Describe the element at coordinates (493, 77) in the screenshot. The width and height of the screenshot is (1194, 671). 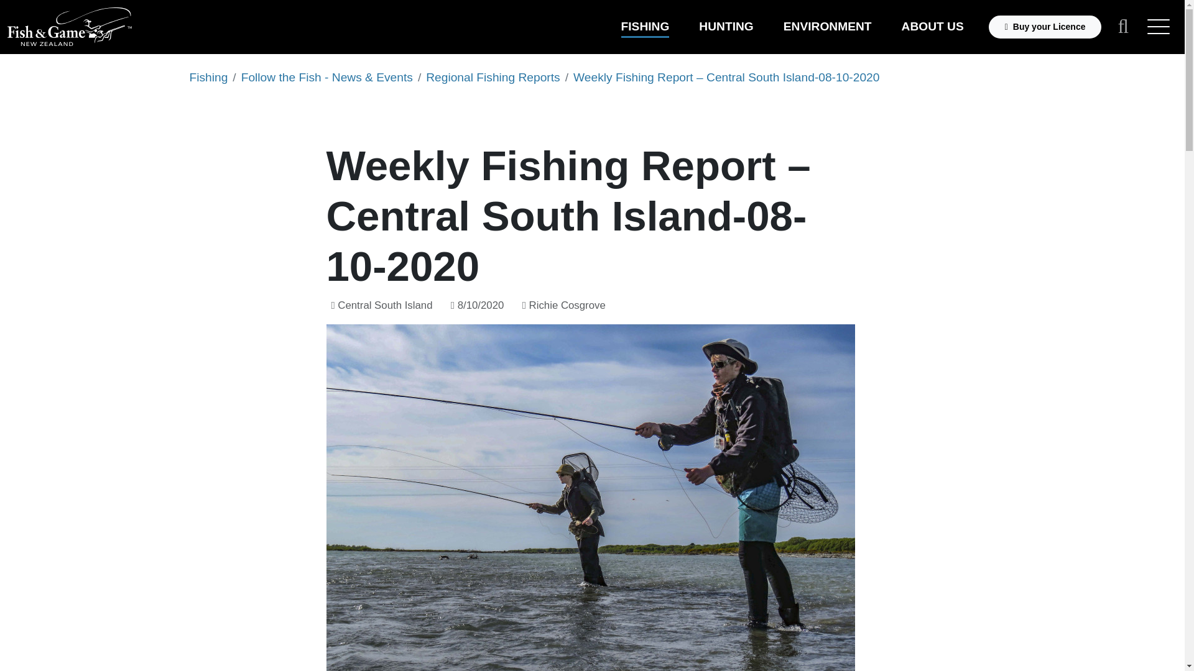
I see `Regional Fishing Reports` at that location.